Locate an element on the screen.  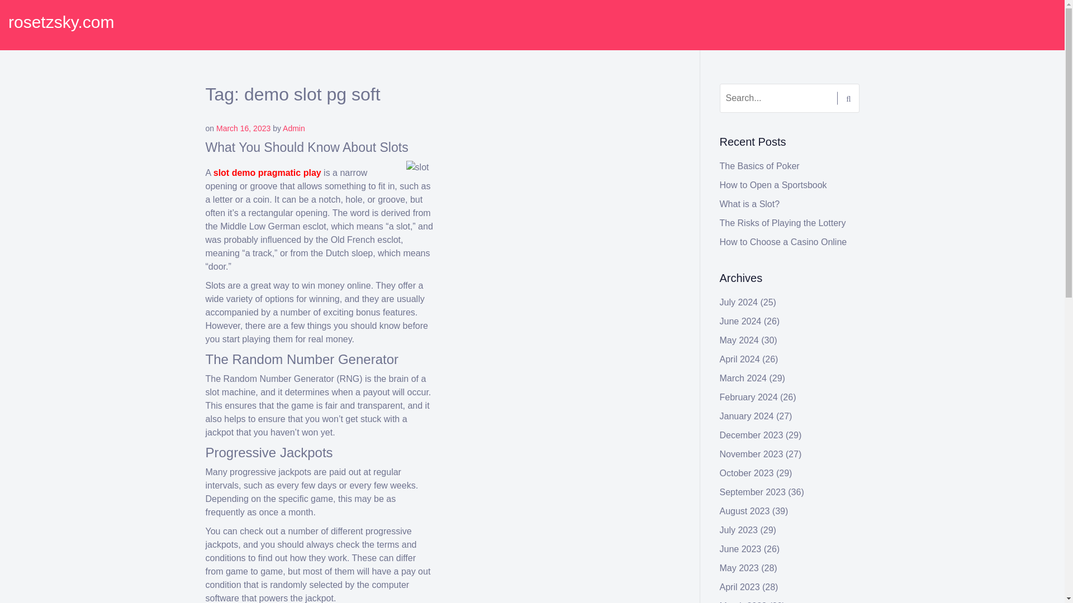
May 2024 is located at coordinates (739, 339).